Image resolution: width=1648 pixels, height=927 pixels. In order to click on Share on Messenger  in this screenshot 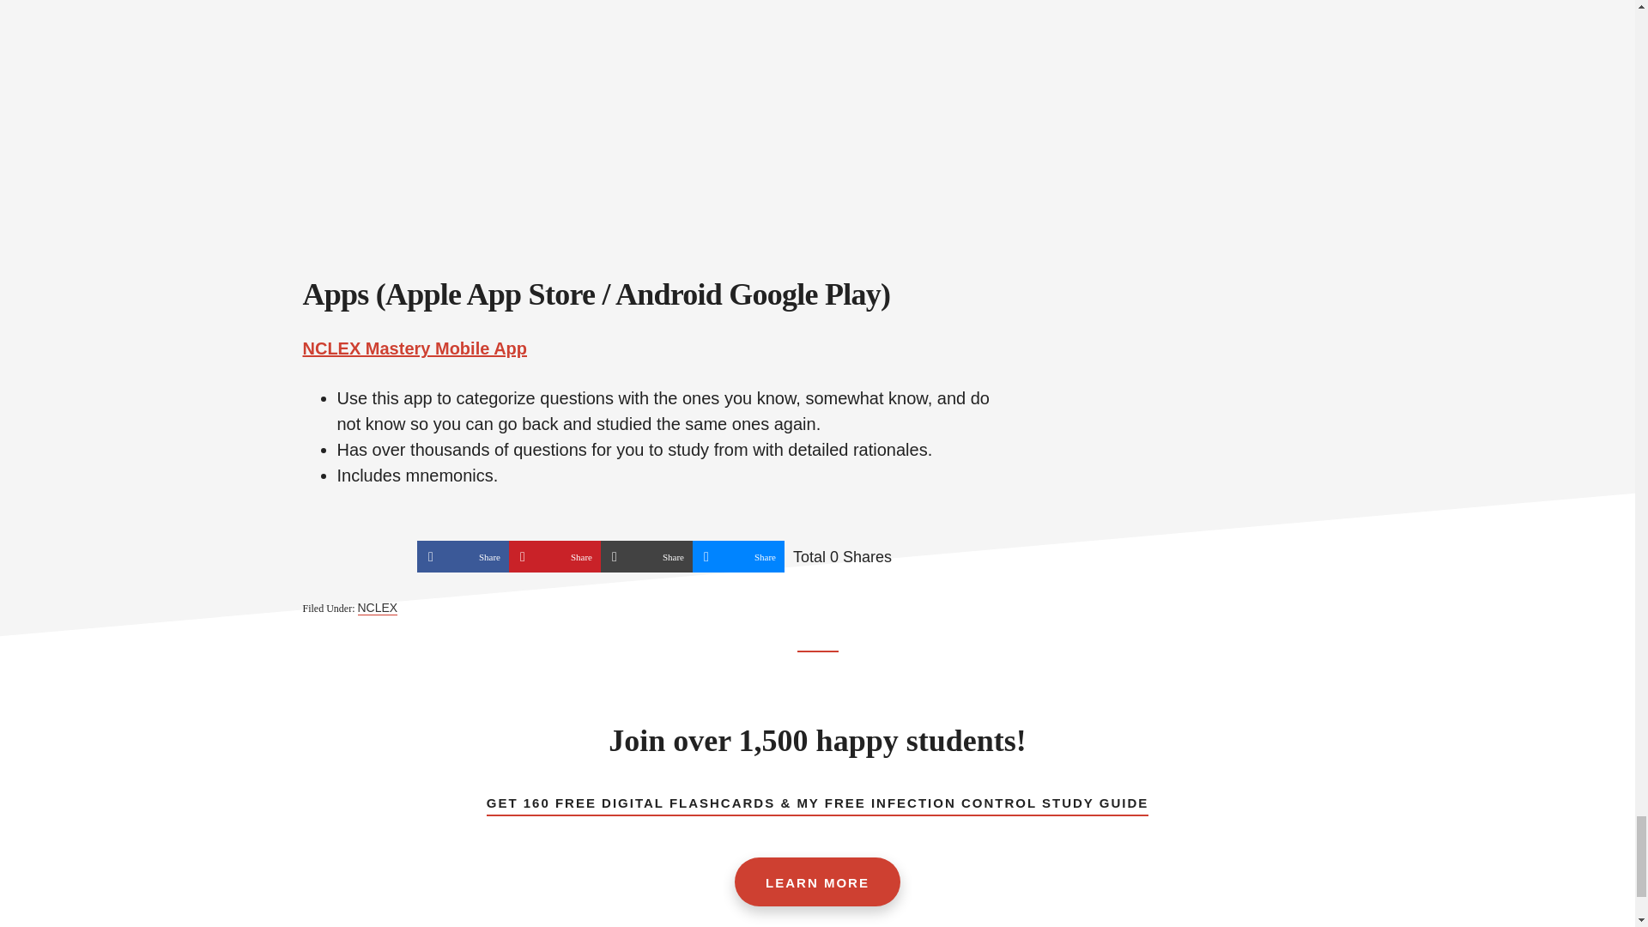, I will do `click(738, 556)`.